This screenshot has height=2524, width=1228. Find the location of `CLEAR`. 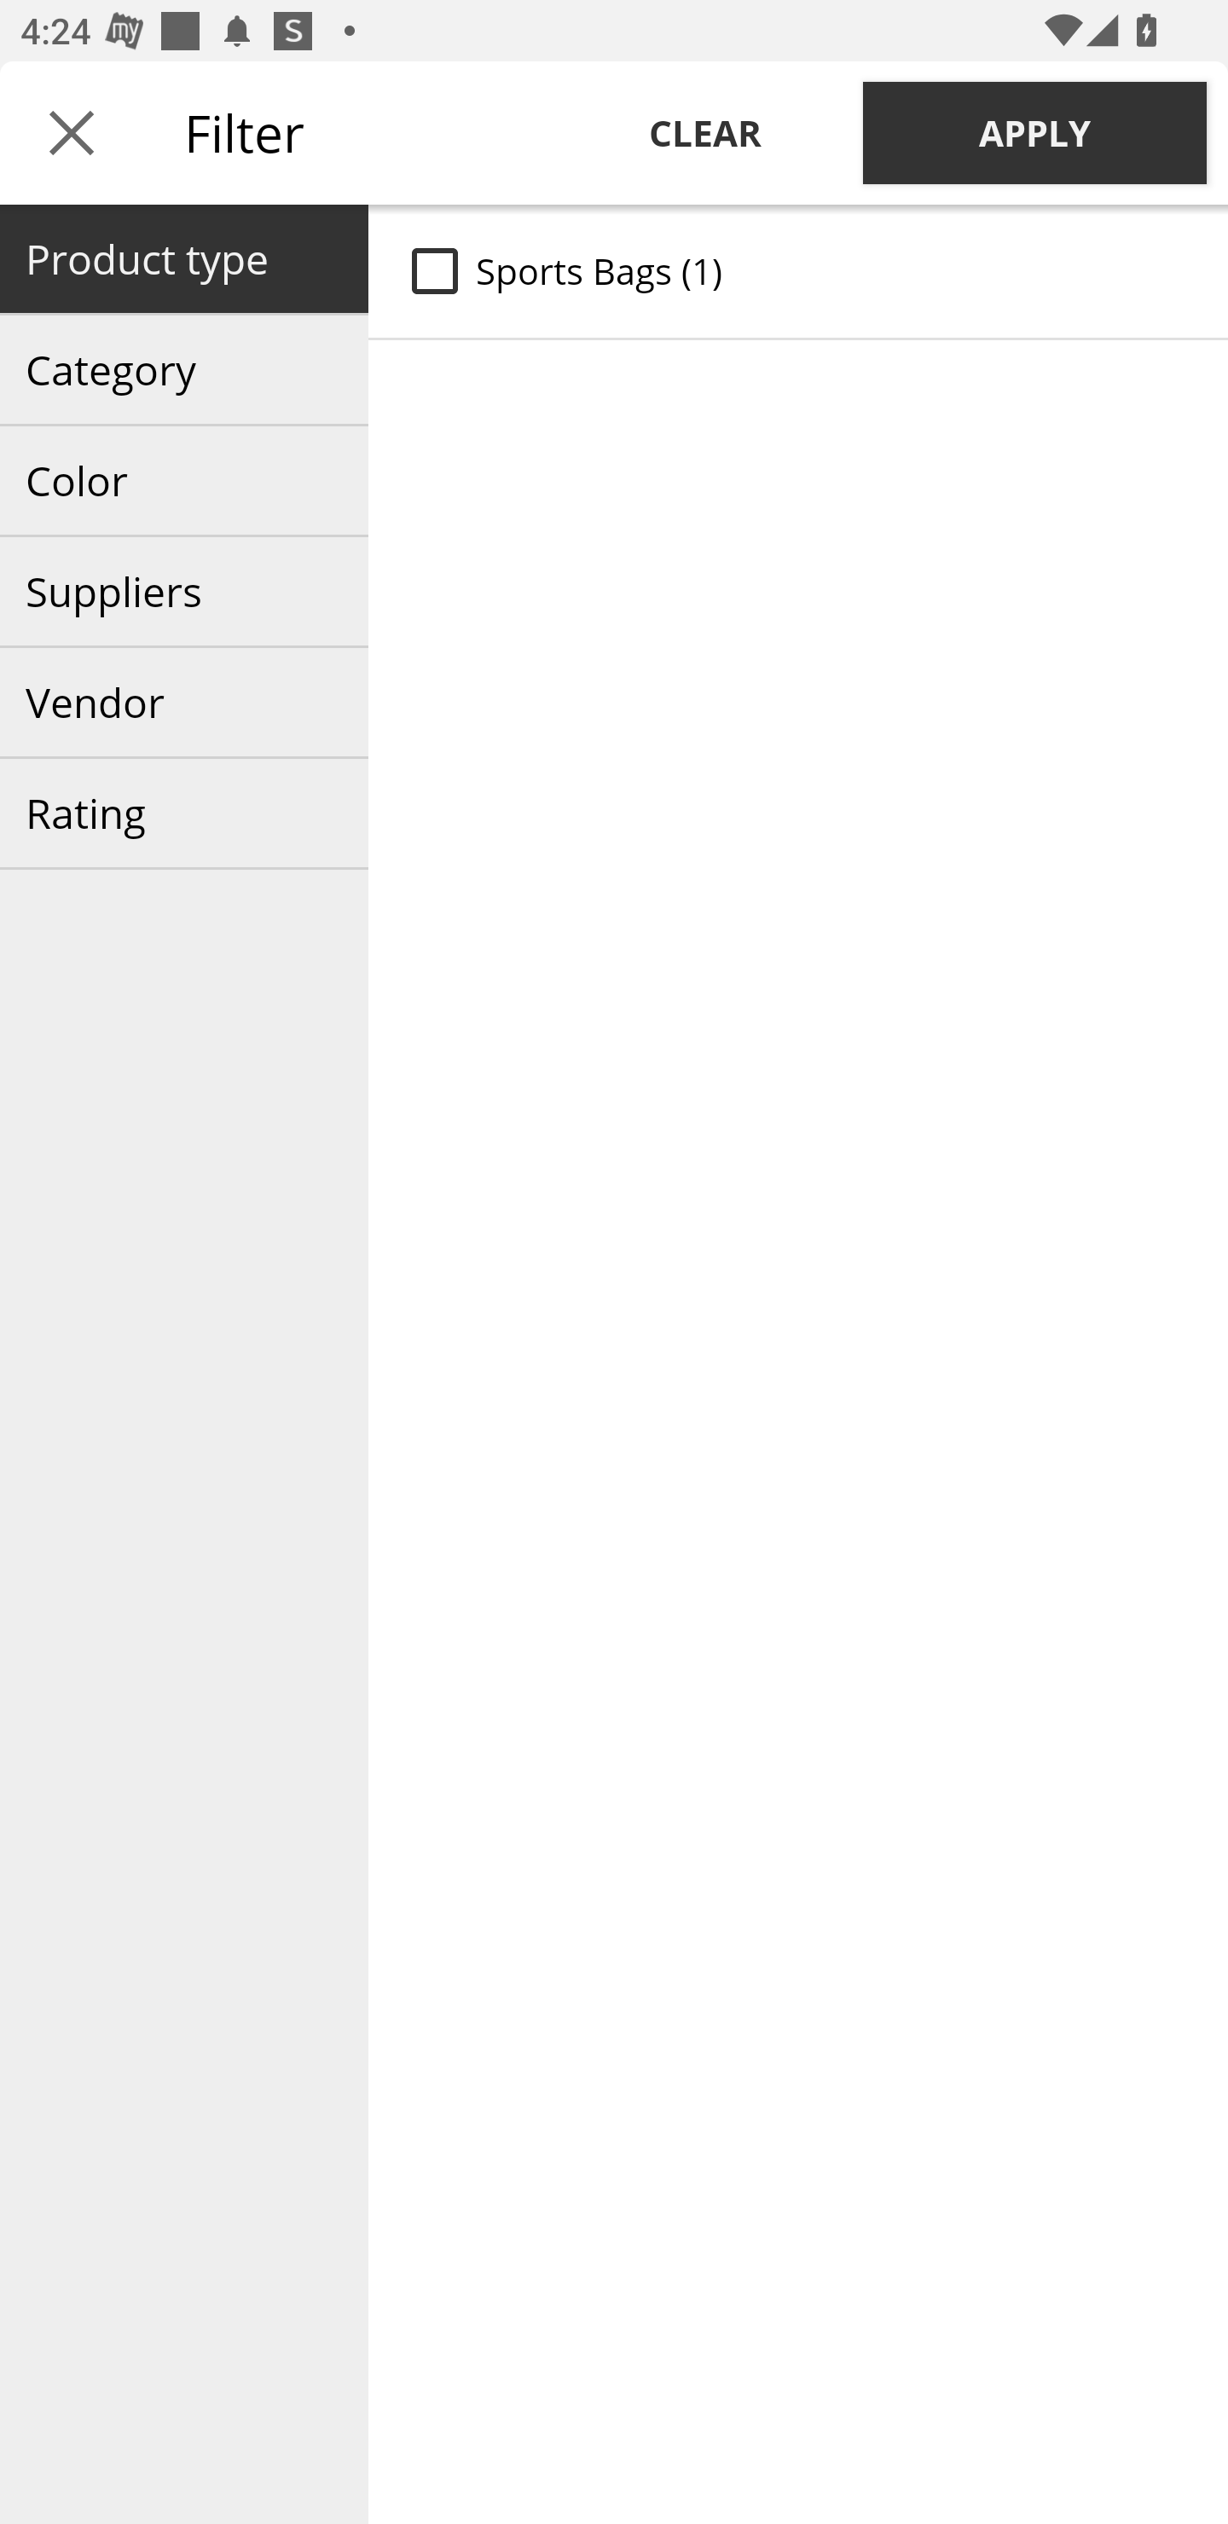

CLEAR is located at coordinates (704, 132).